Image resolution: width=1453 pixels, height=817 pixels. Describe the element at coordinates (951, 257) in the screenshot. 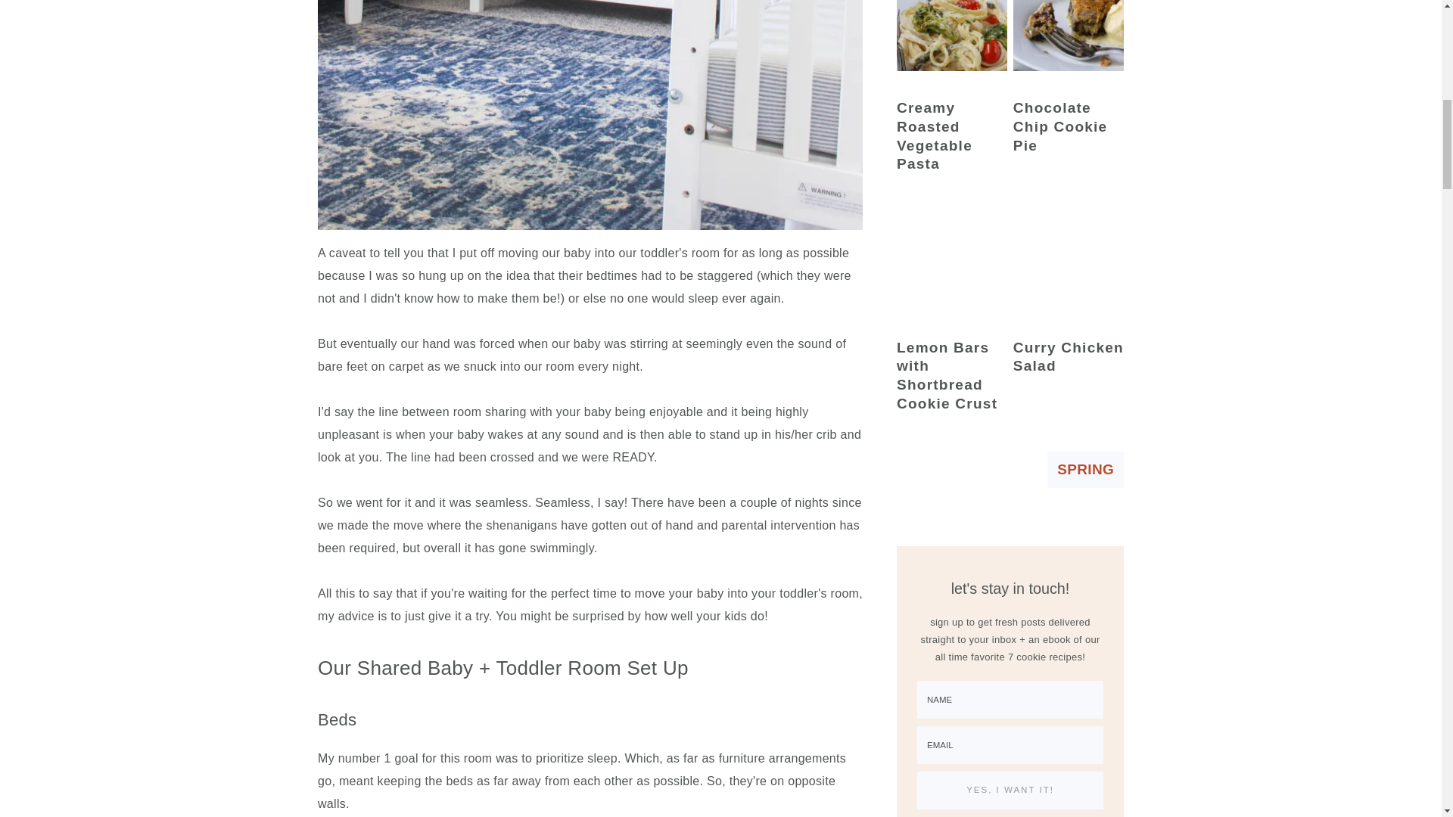

I see `Lemon Bars with Shortbread Cookie Crust` at that location.